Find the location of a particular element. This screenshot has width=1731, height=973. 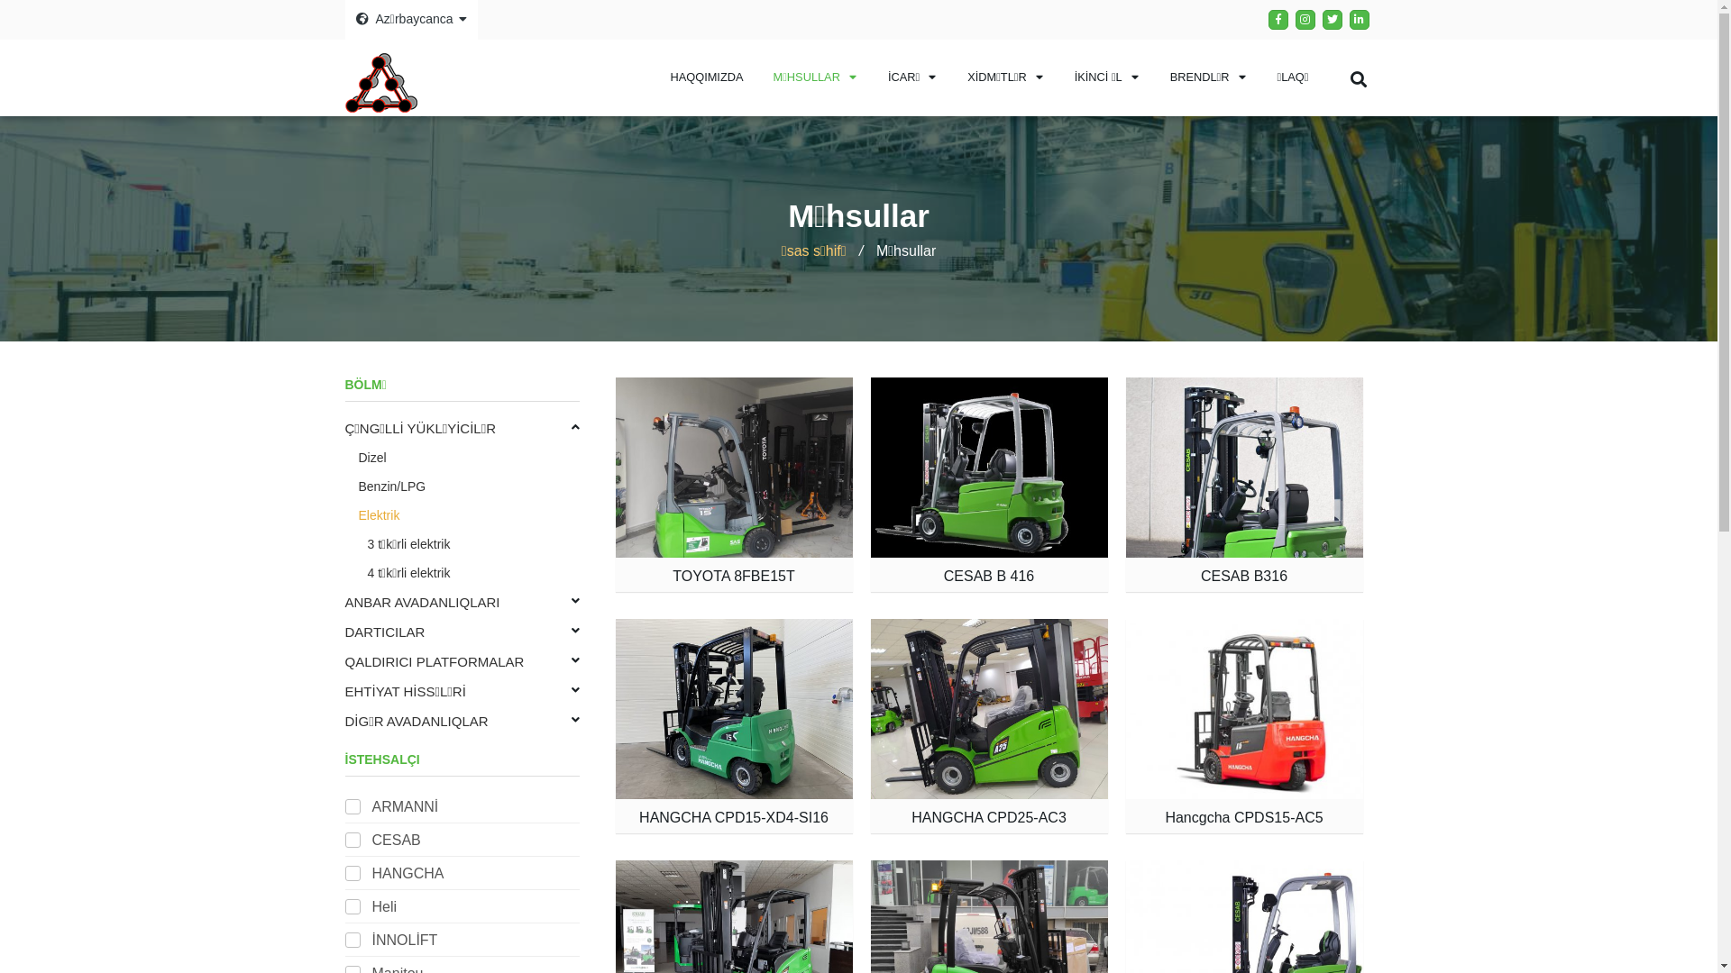

Hancgcha CPDS15-AC5 is located at coordinates (1244, 818).